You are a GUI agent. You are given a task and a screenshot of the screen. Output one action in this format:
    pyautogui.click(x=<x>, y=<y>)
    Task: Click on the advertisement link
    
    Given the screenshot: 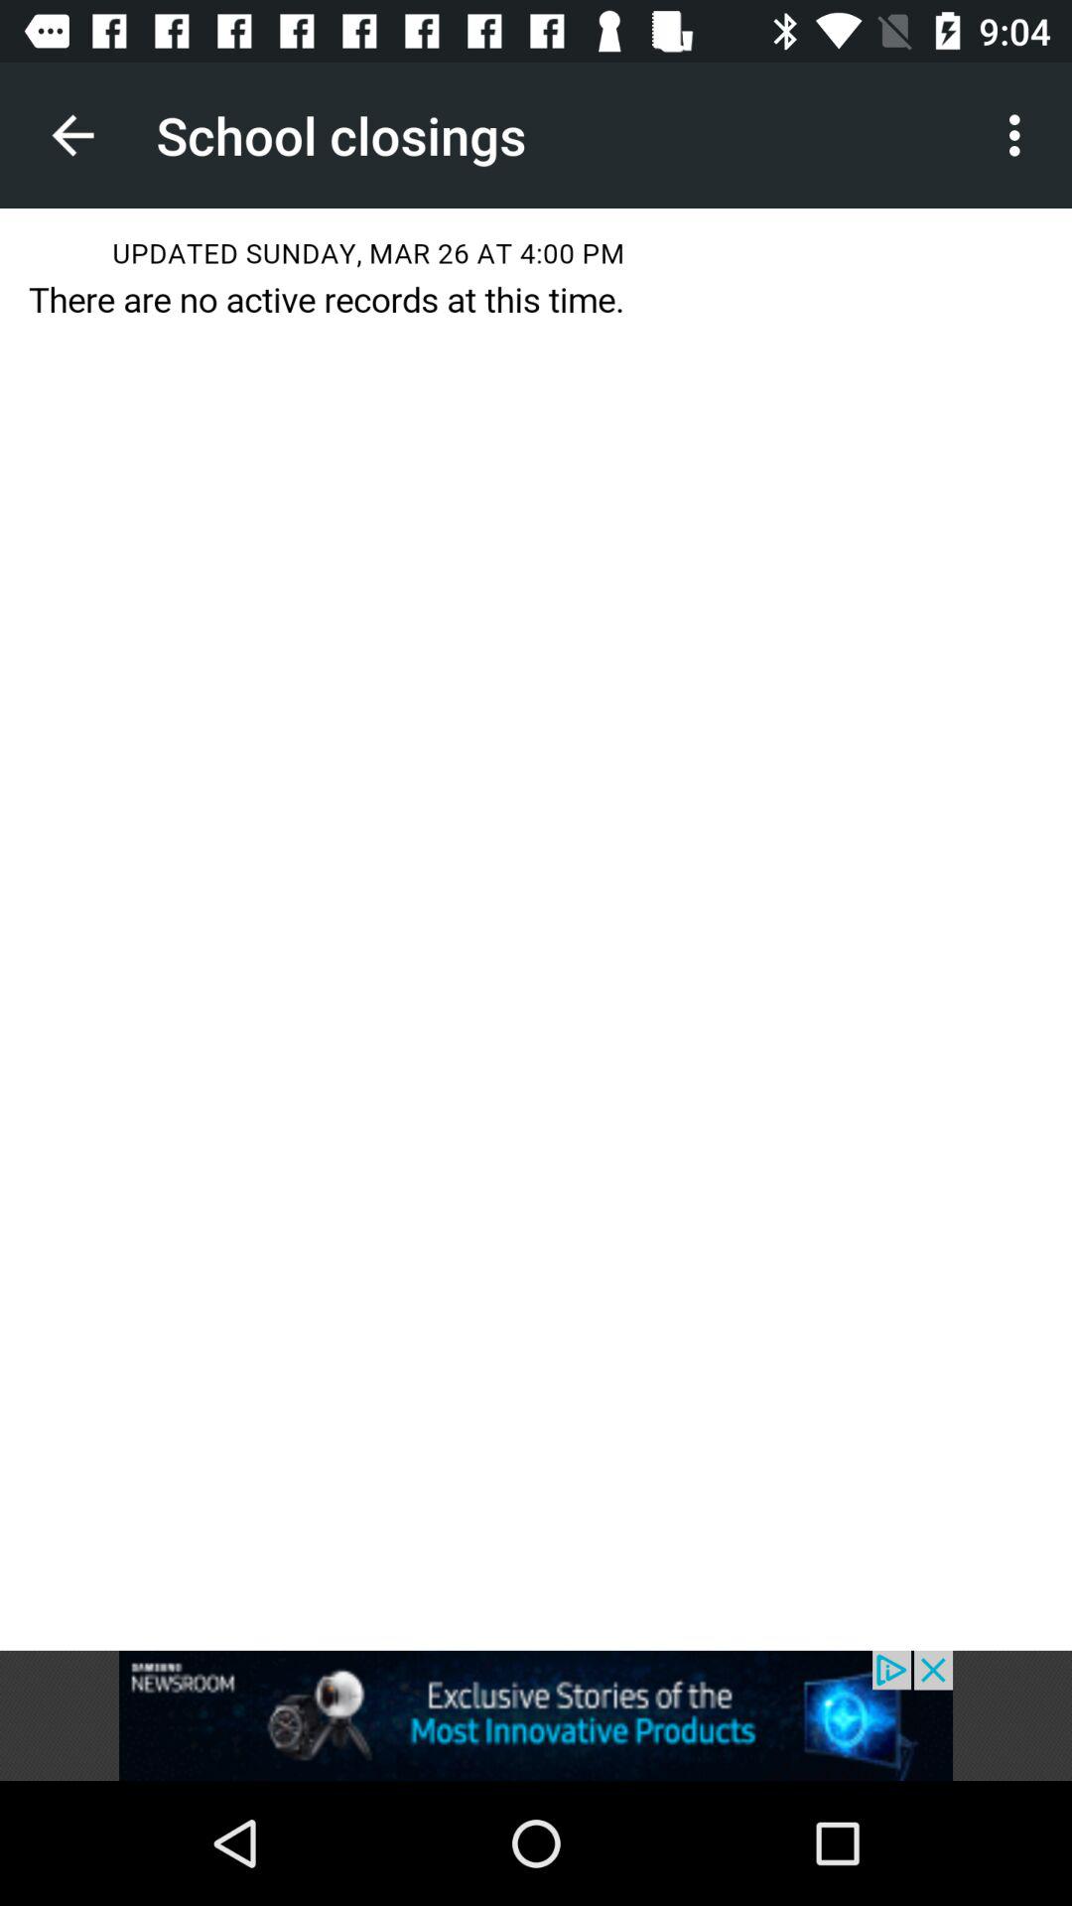 What is the action you would take?
    pyautogui.click(x=536, y=1715)
    